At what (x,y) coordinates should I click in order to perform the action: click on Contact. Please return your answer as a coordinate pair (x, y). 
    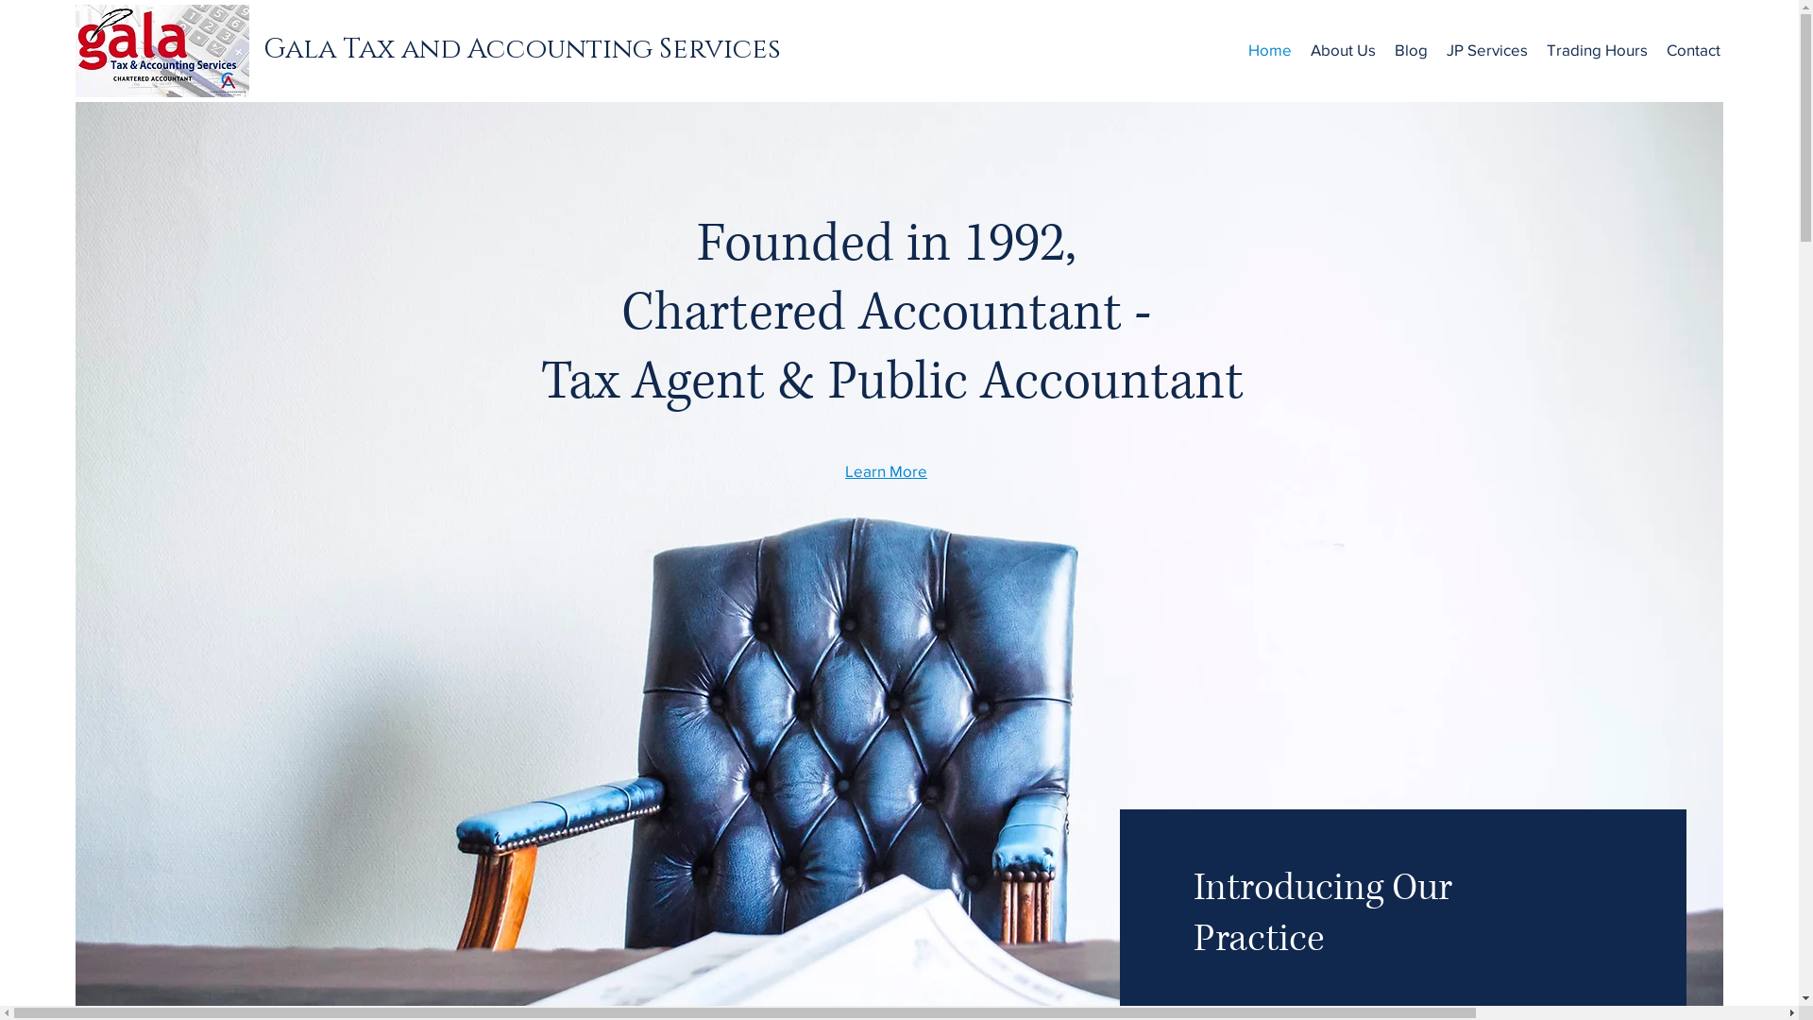
    Looking at the image, I should click on (1694, 50).